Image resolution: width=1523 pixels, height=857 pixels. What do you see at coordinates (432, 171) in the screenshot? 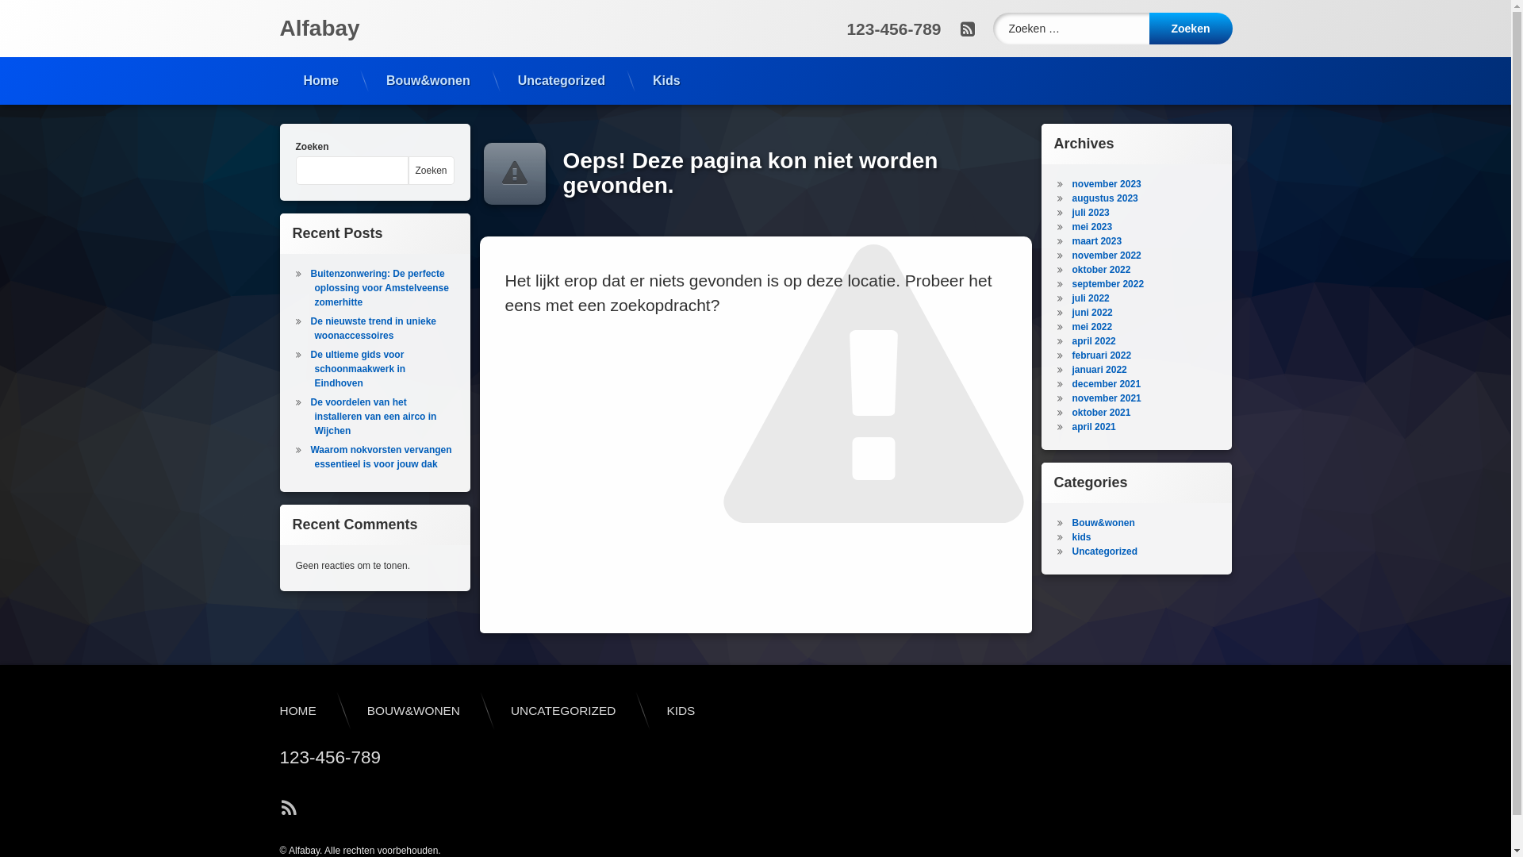
I see `Zoeken` at bounding box center [432, 171].